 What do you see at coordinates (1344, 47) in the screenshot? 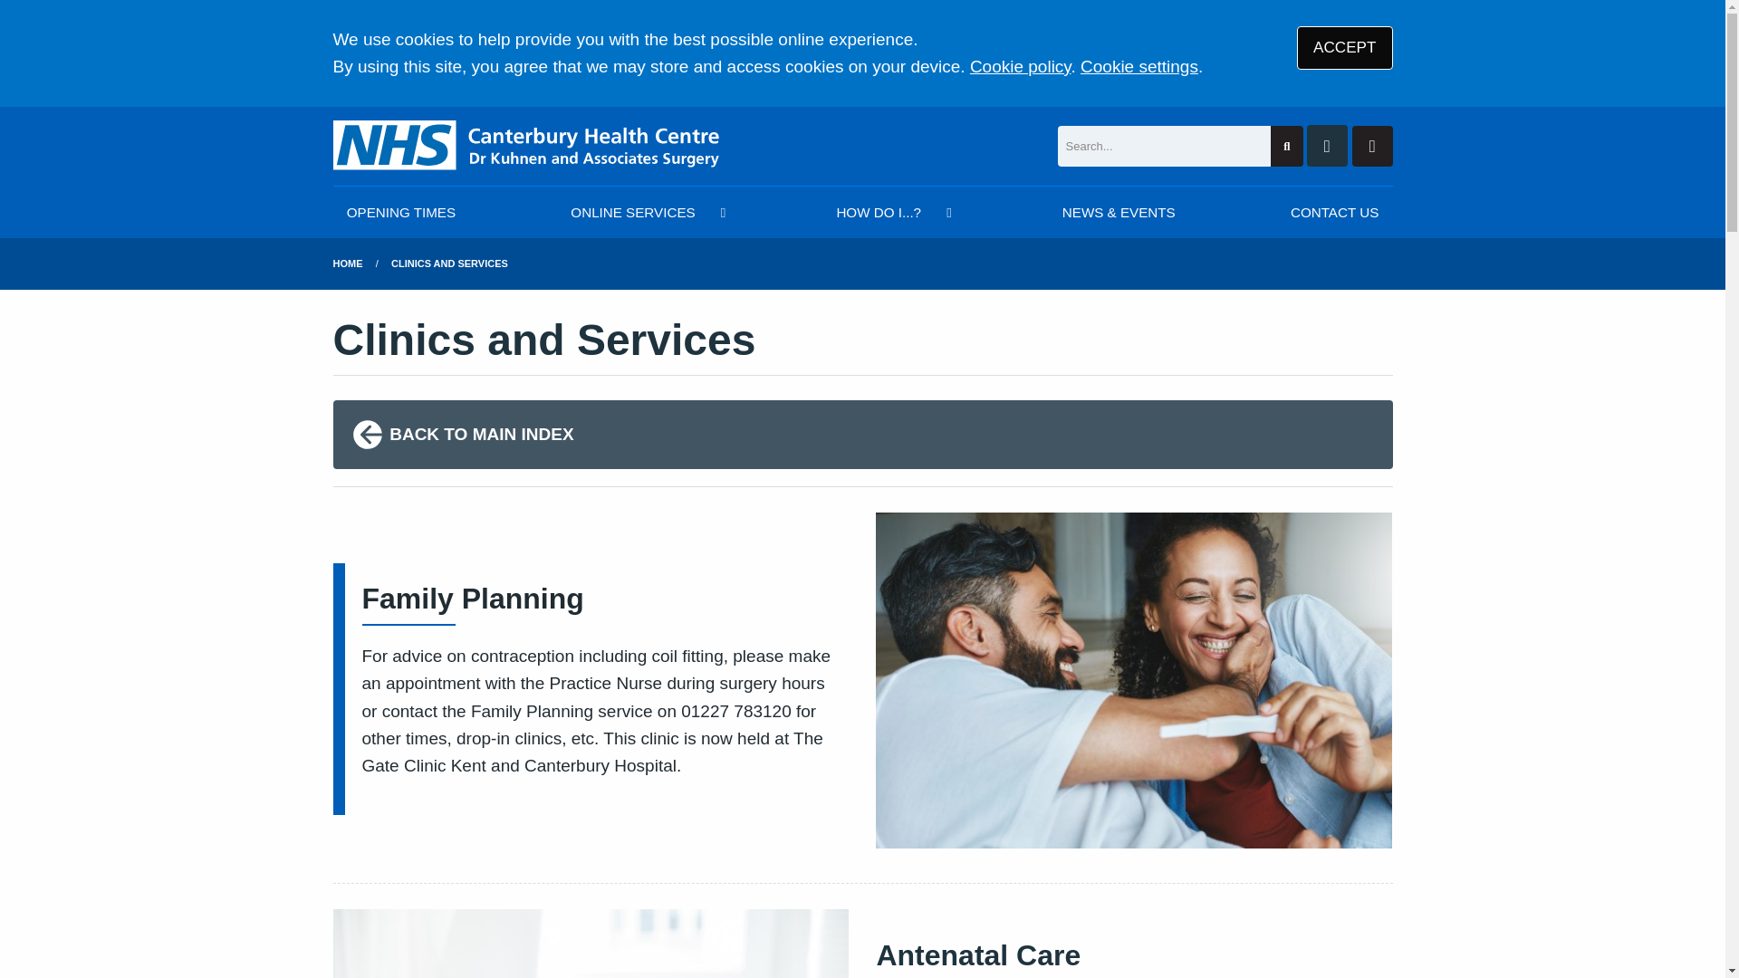
I see `ACCEPT` at bounding box center [1344, 47].